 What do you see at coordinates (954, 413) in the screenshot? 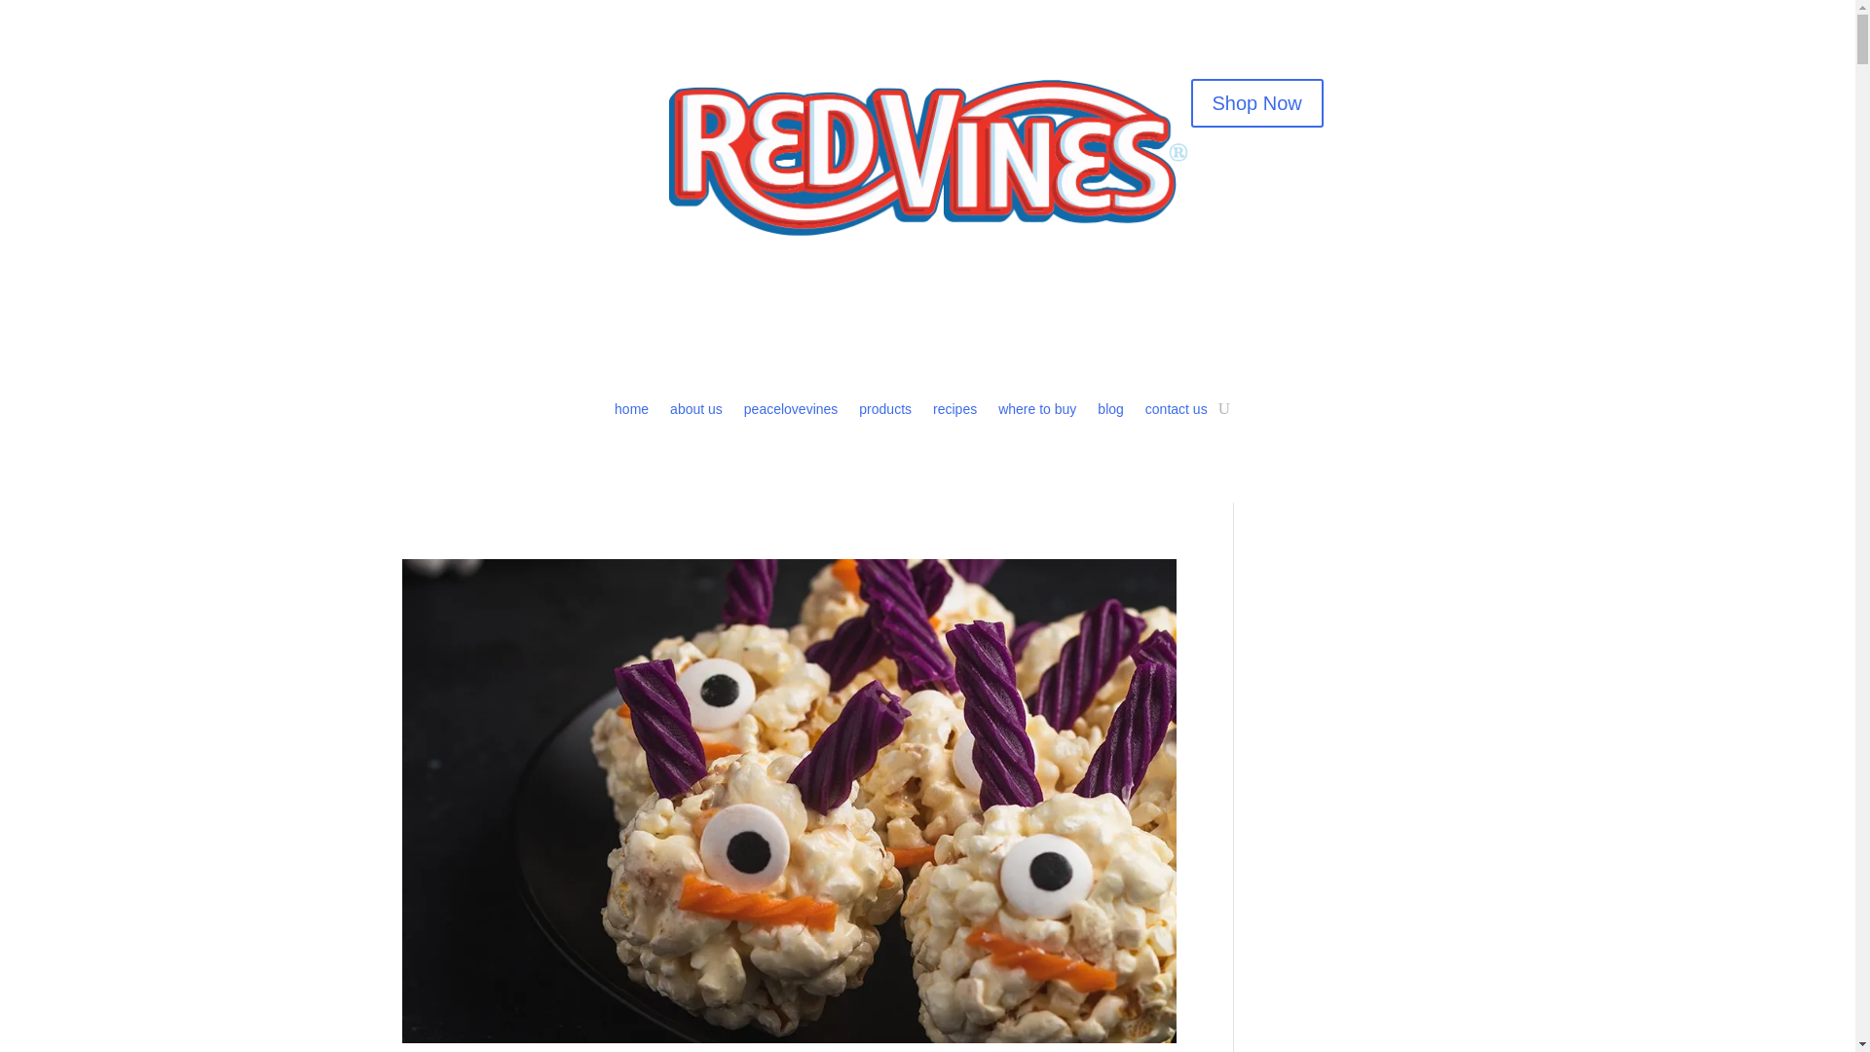
I see `recipes` at bounding box center [954, 413].